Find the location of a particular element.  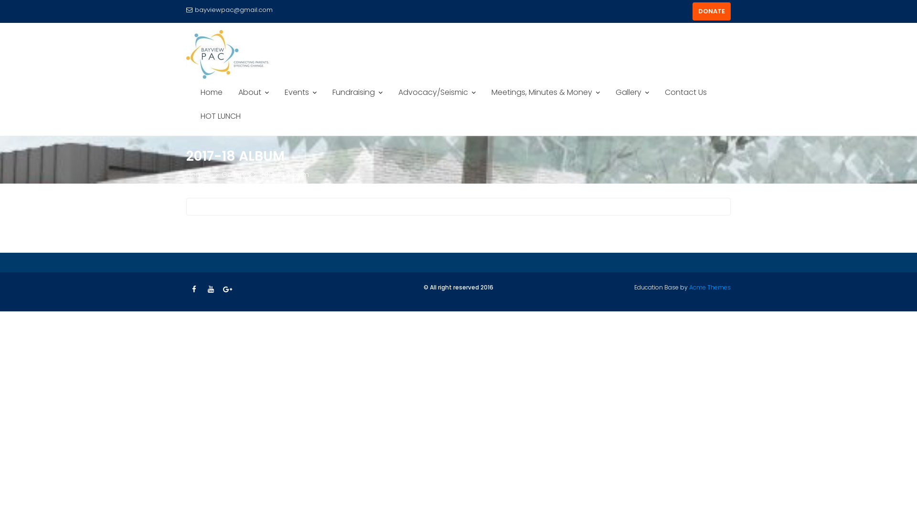

Advocacy/Seismic is located at coordinates (437, 93).